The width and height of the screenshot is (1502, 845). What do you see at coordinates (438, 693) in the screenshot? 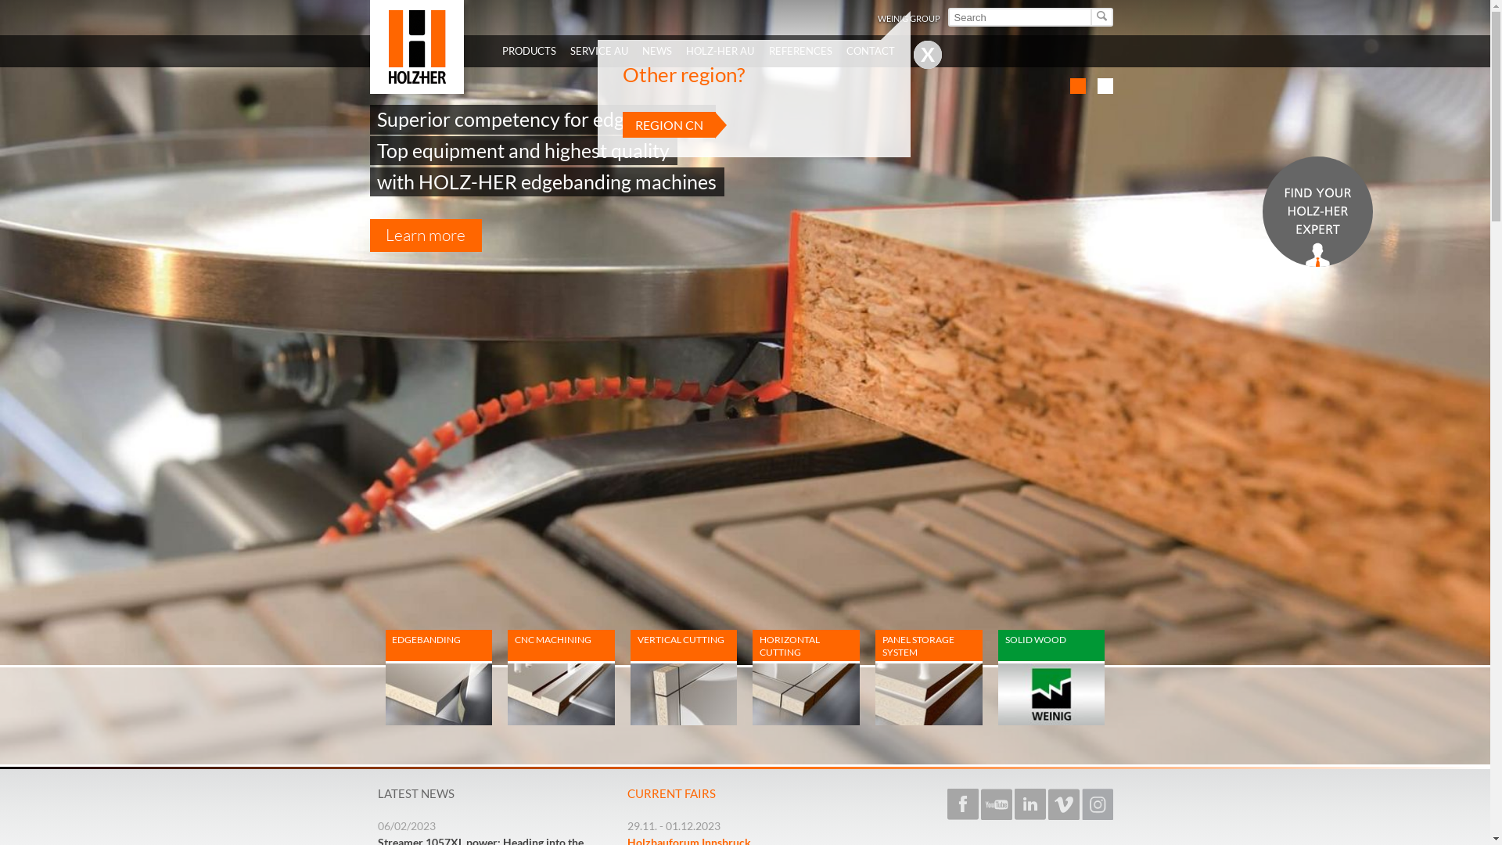
I see `EDGEBANDING` at bounding box center [438, 693].